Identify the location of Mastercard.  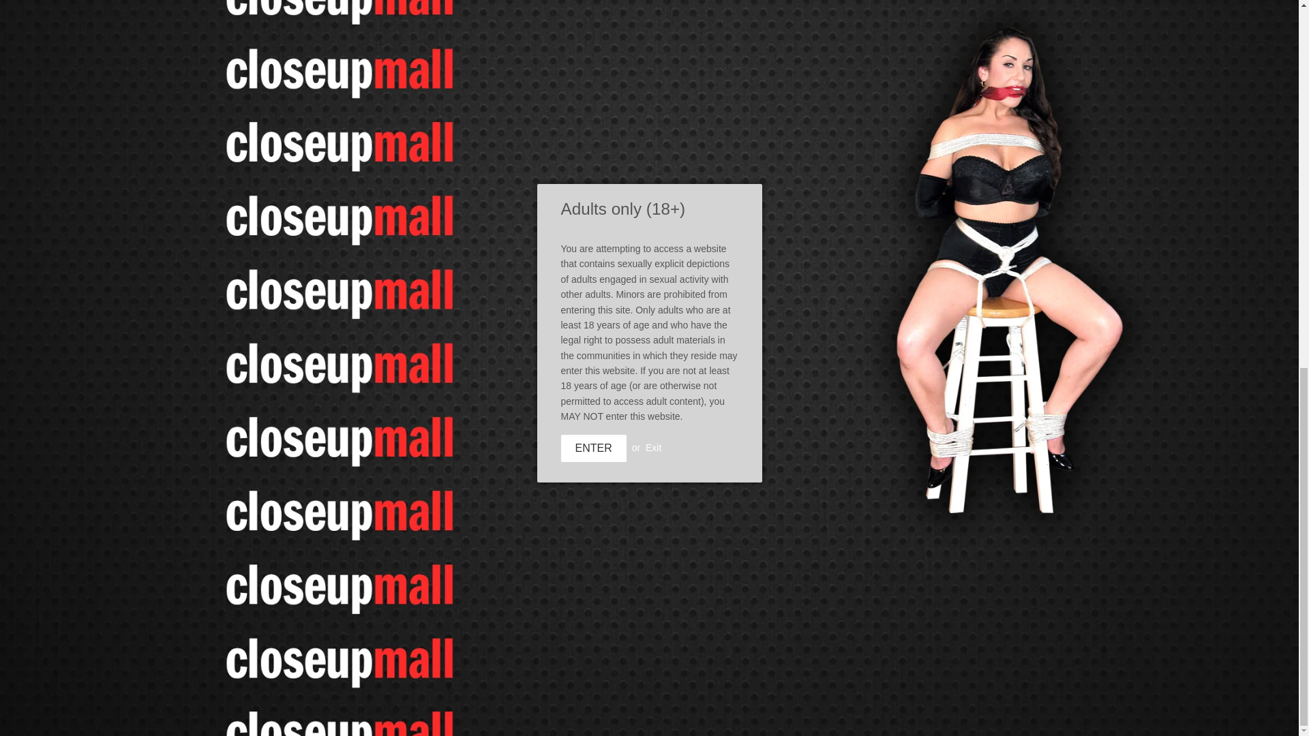
(941, 714).